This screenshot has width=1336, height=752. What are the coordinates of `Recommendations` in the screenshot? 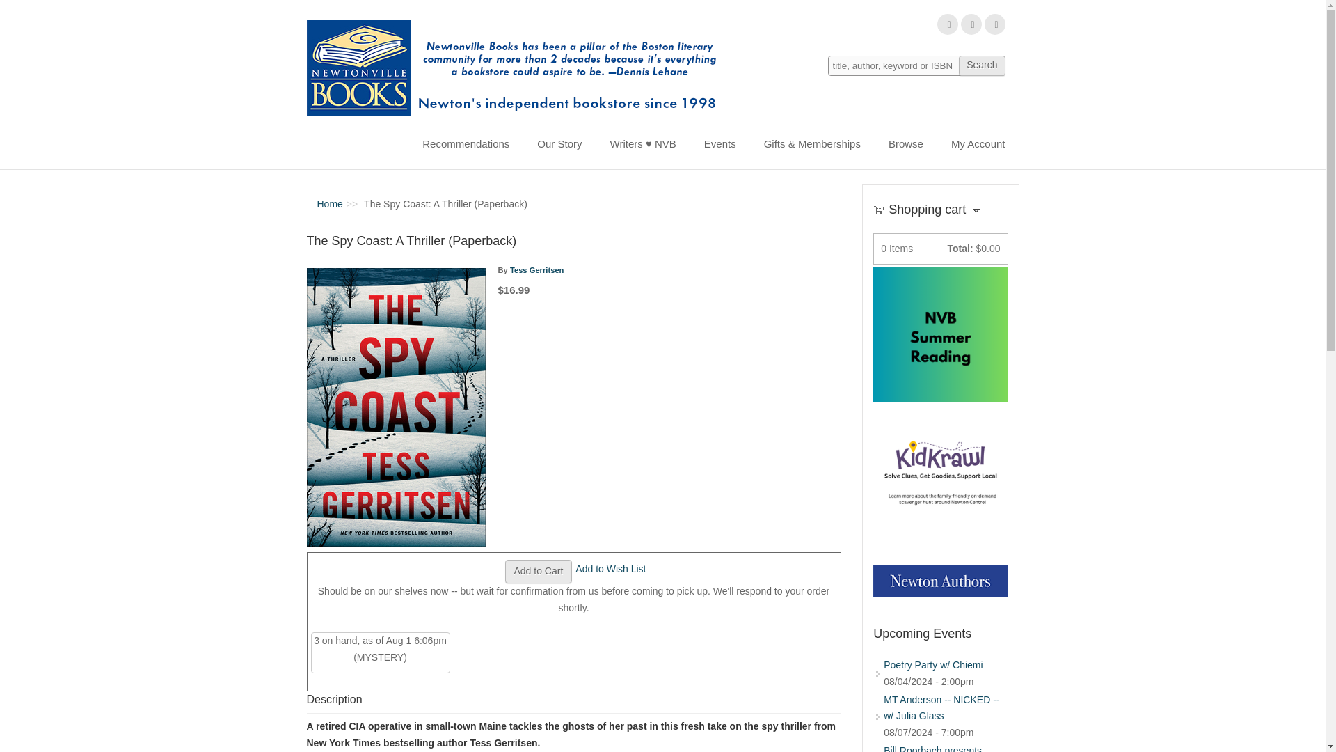 It's located at (466, 143).